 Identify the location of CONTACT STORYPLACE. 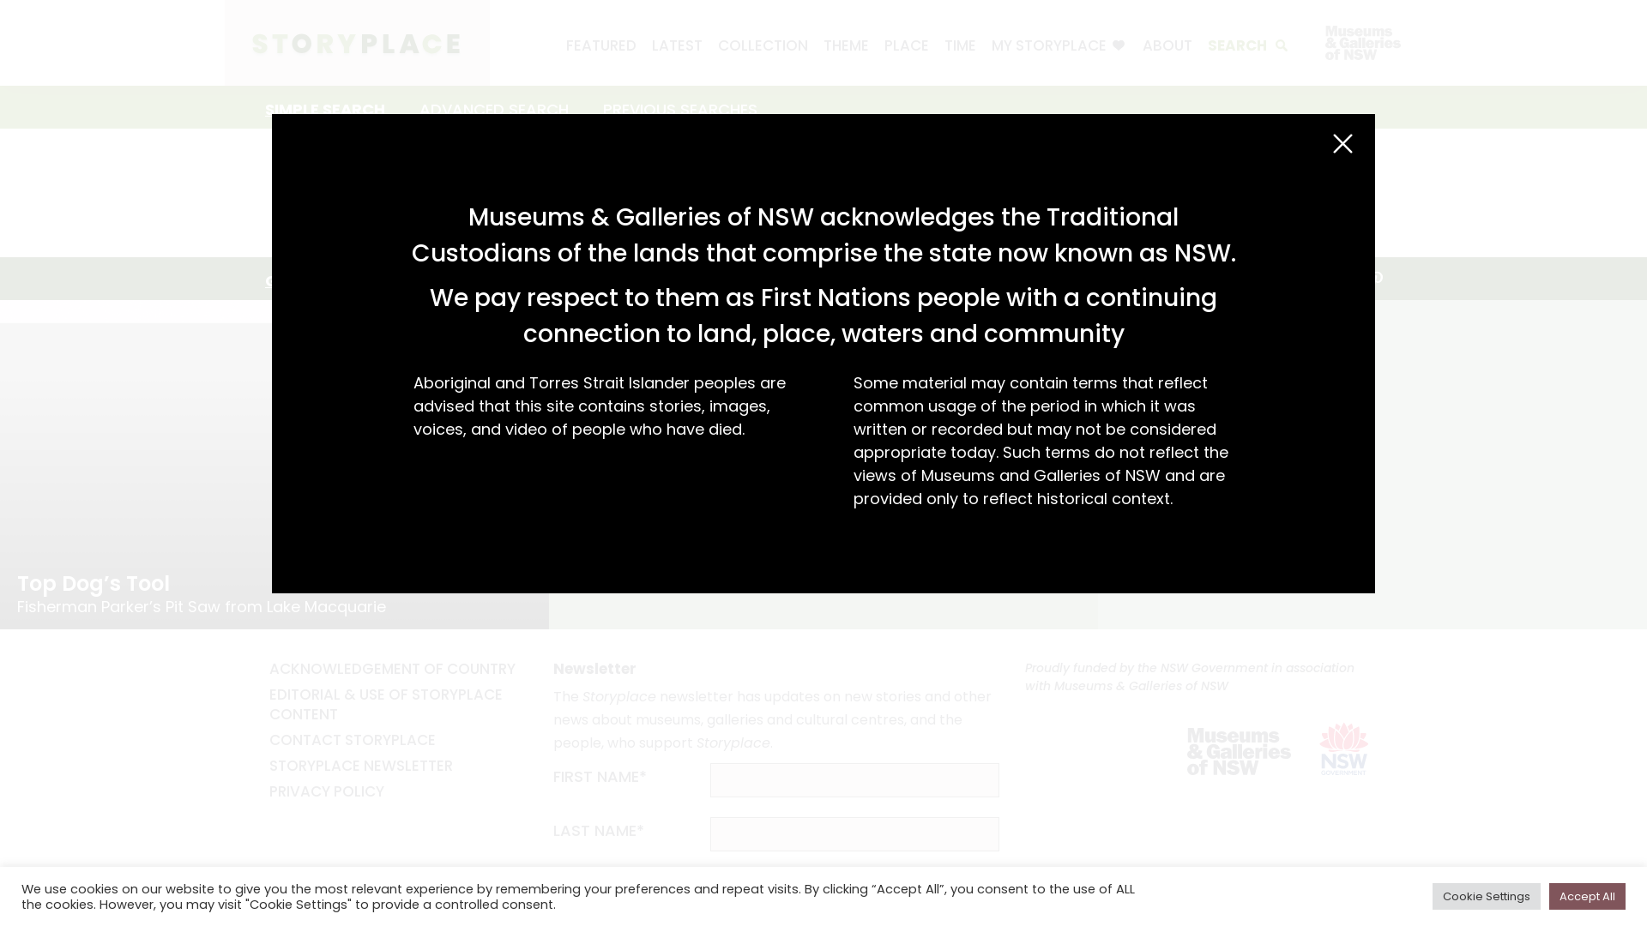
(353, 740).